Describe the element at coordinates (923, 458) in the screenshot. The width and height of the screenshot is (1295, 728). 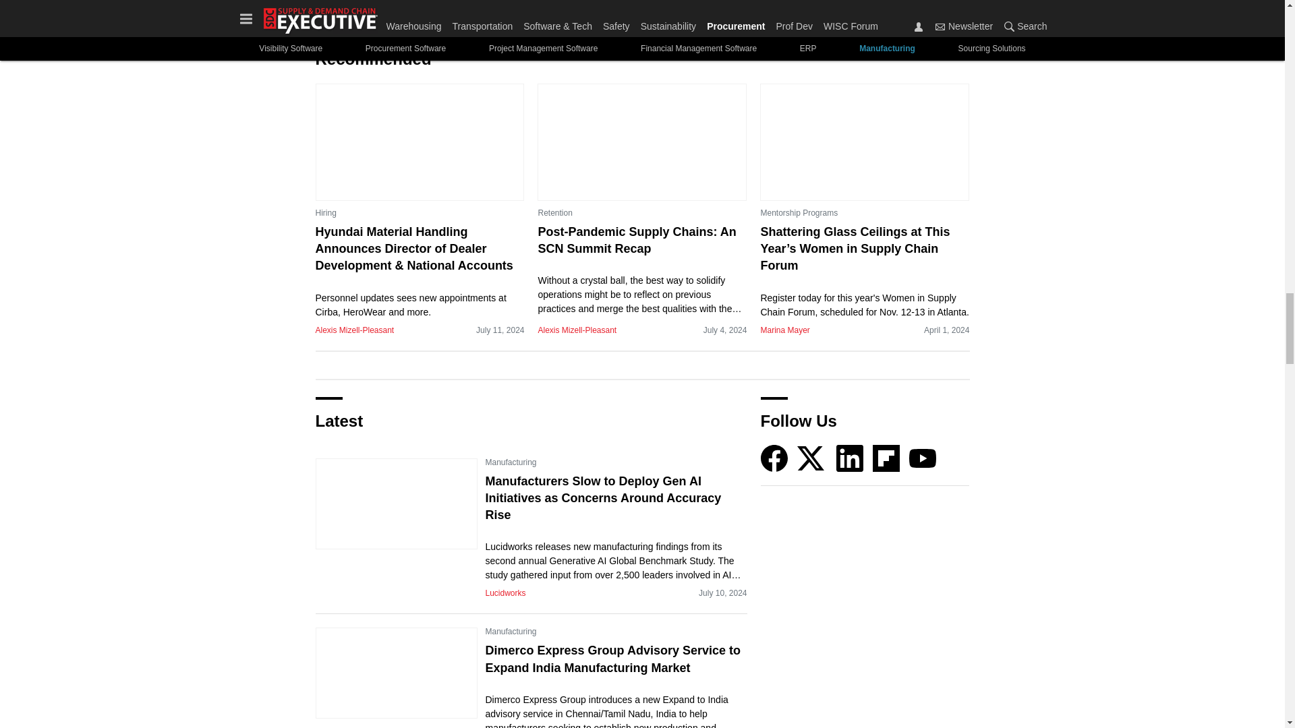
I see `YouTube icon` at that location.